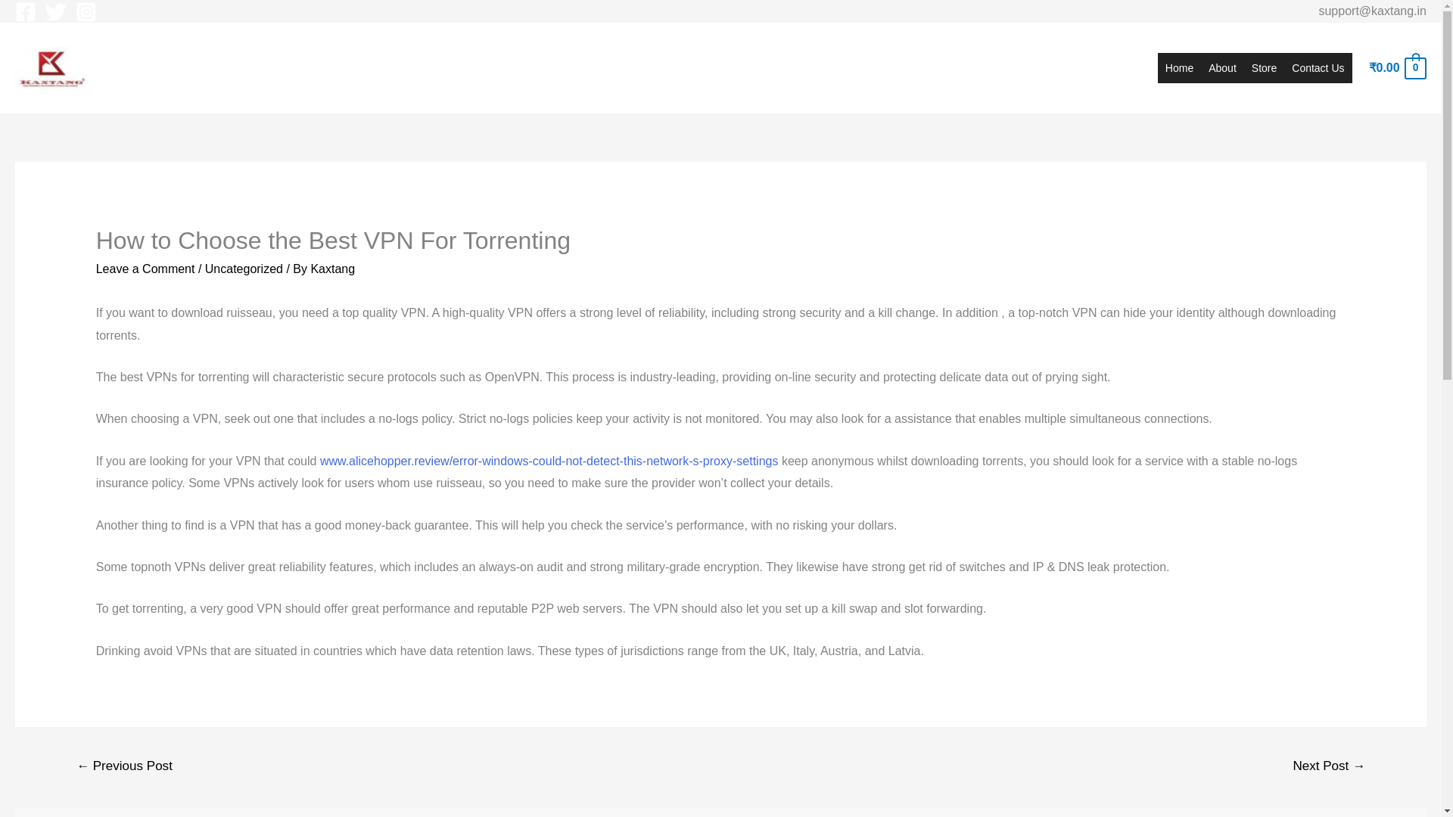 This screenshot has width=1453, height=817. What do you see at coordinates (1264, 68) in the screenshot?
I see `Store` at bounding box center [1264, 68].